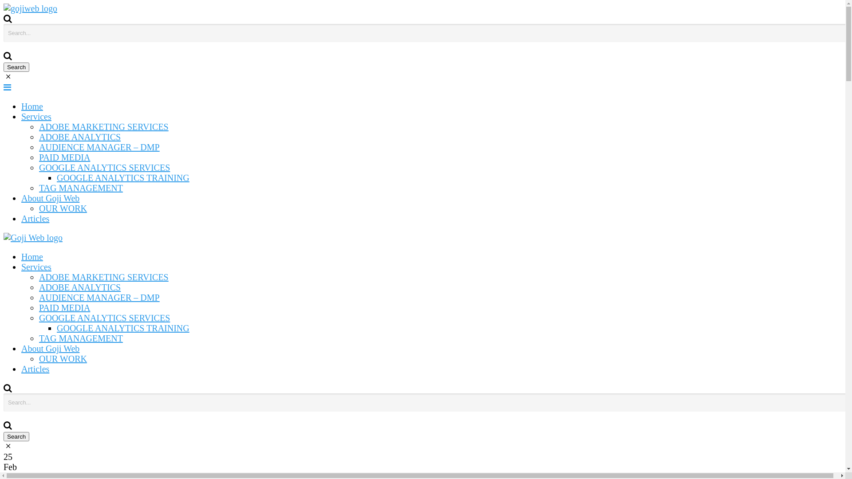 The width and height of the screenshot is (852, 479). Describe the element at coordinates (16, 67) in the screenshot. I see `Search` at that location.